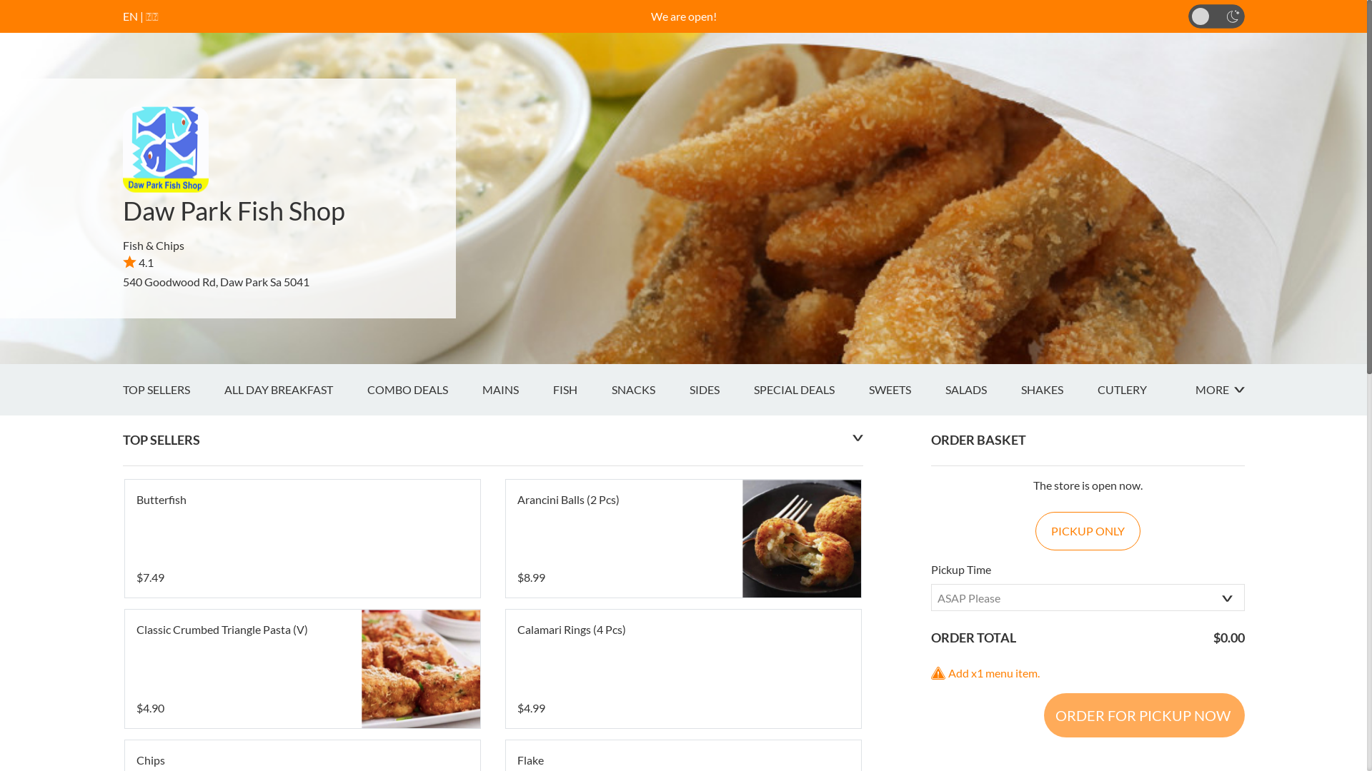 This screenshot has width=1372, height=771. I want to click on ALL DAY BREAKFAST, so click(296, 390).